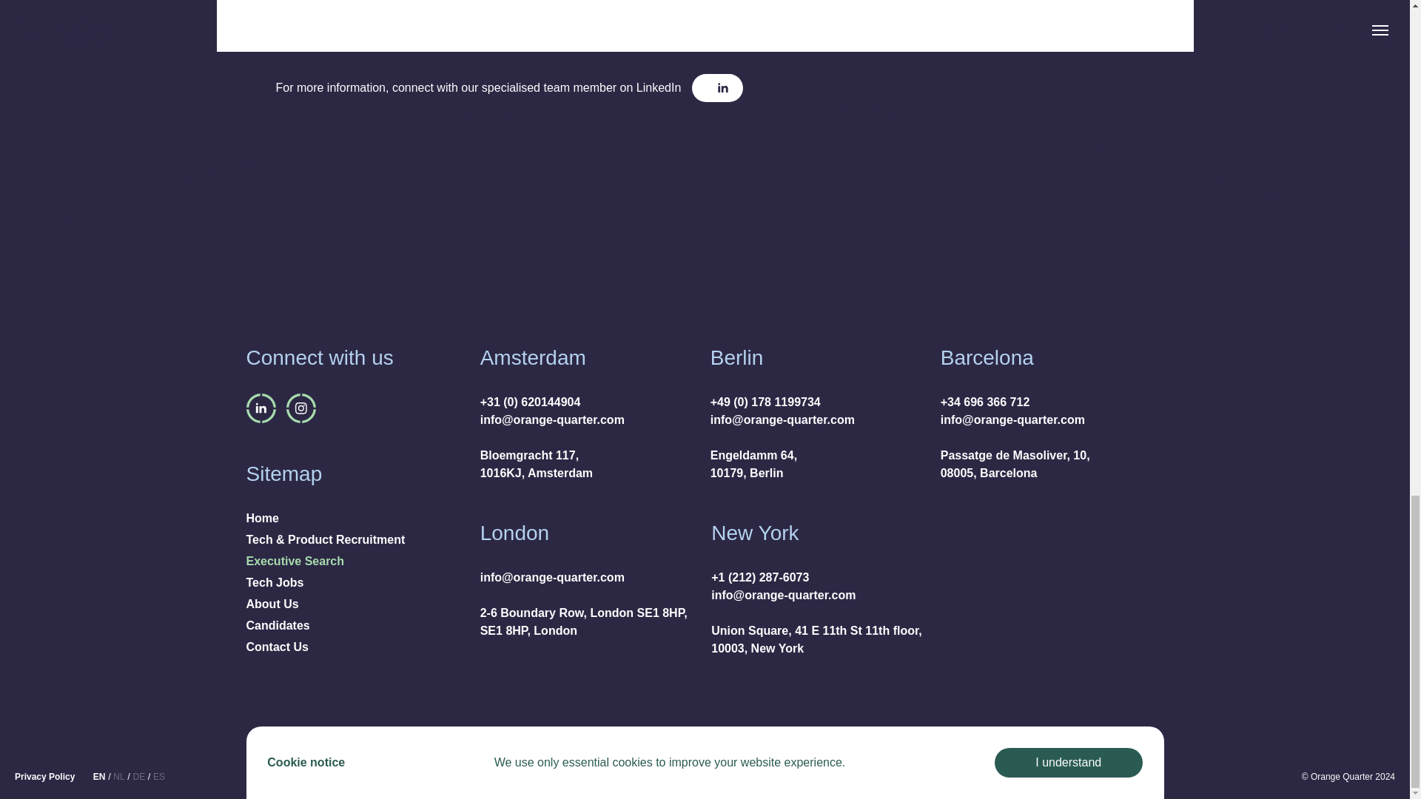  What do you see at coordinates (295, 562) in the screenshot?
I see `Executive Search` at bounding box center [295, 562].